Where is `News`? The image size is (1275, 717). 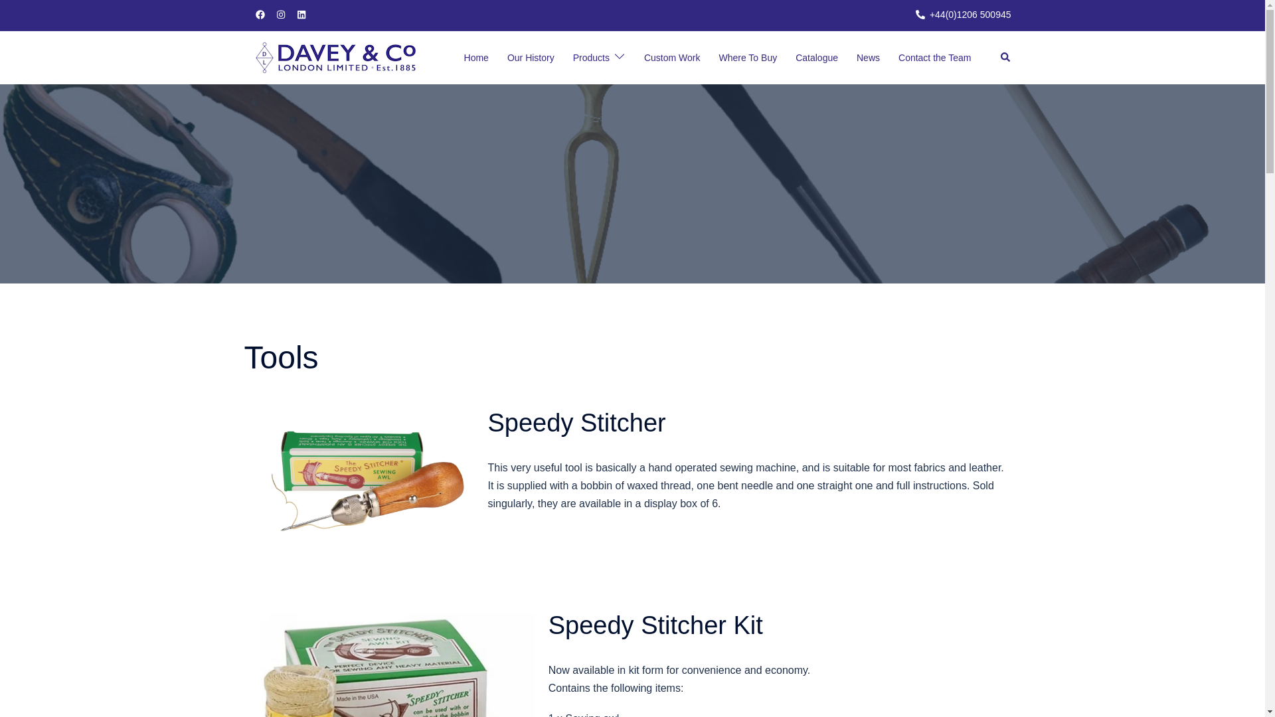 News is located at coordinates (868, 58).